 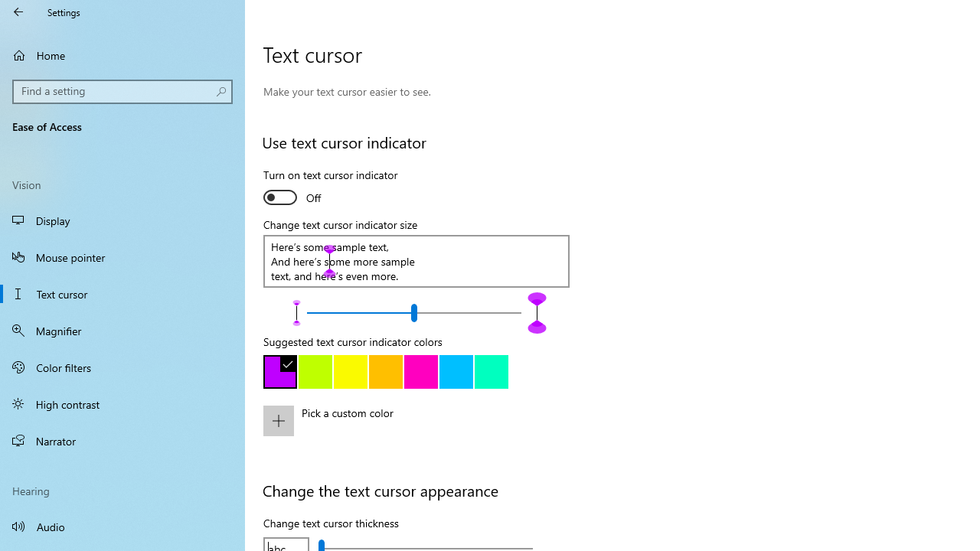 What do you see at coordinates (331, 188) in the screenshot?
I see `Turn on text cursor indicator` at bounding box center [331, 188].